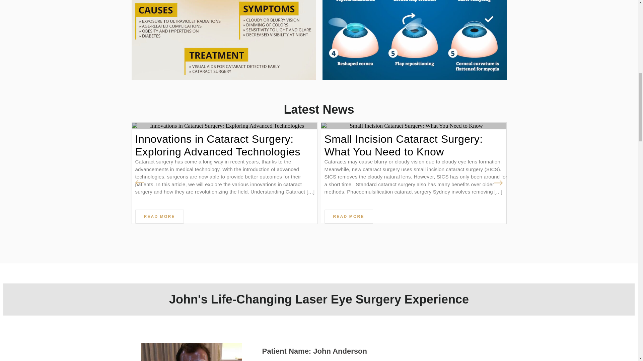  Describe the element at coordinates (348, 217) in the screenshot. I see `READ MORE` at that location.